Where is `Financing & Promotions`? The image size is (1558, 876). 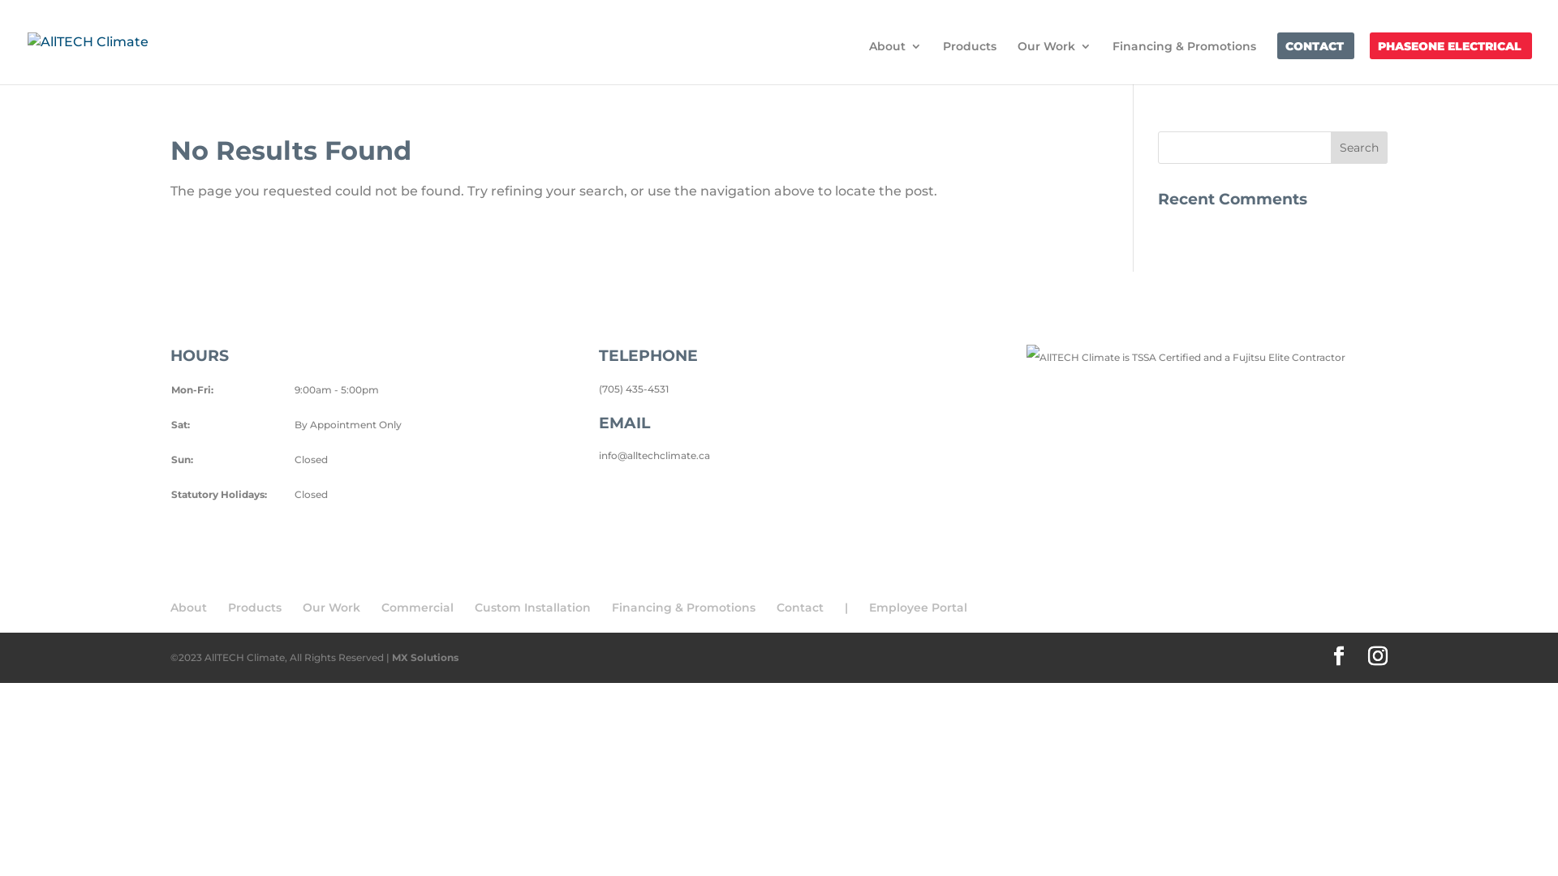
Financing & Promotions is located at coordinates (1185, 62).